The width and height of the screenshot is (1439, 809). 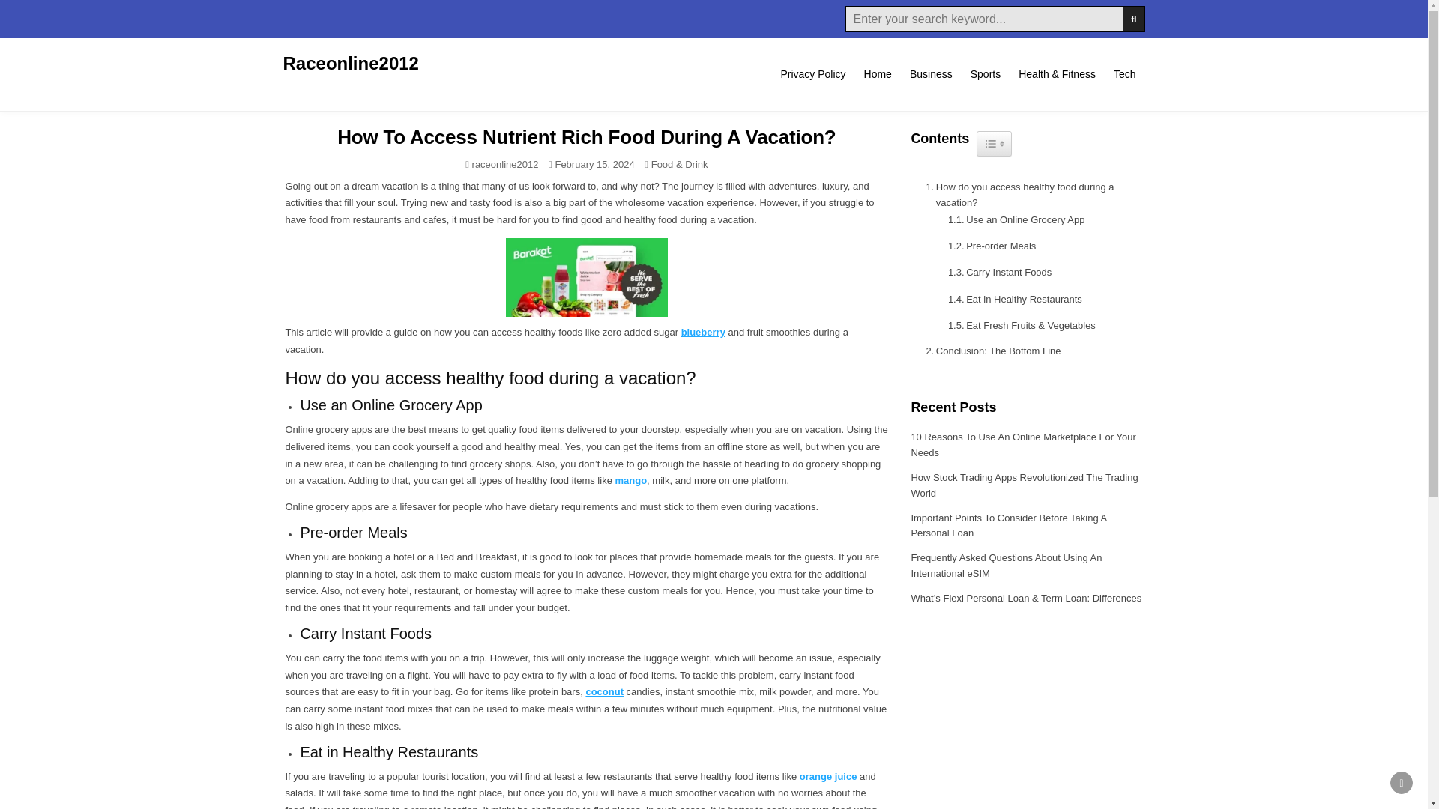 I want to click on Eat in Healthy Restaurants, so click(x=1011, y=299).